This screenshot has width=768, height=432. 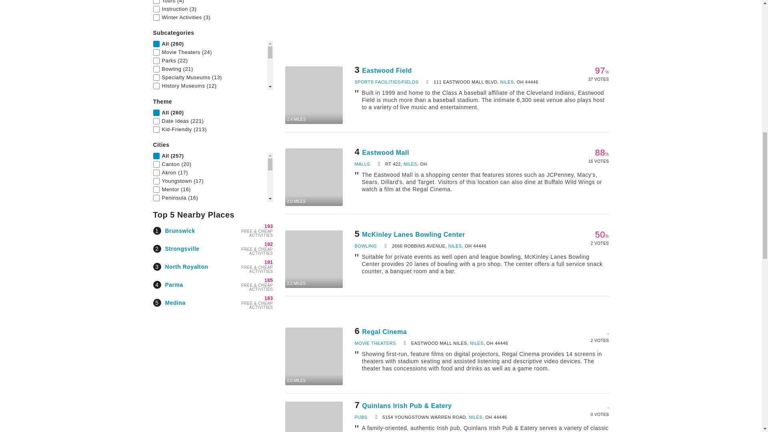 What do you see at coordinates (180, 230) in the screenshot?
I see `Brunswick` at bounding box center [180, 230].